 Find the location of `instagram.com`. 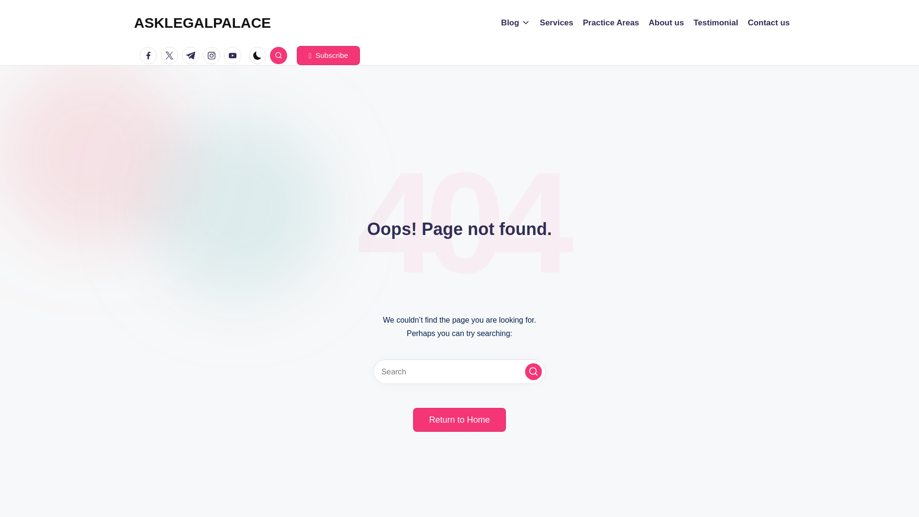

instagram.com is located at coordinates (213, 56).